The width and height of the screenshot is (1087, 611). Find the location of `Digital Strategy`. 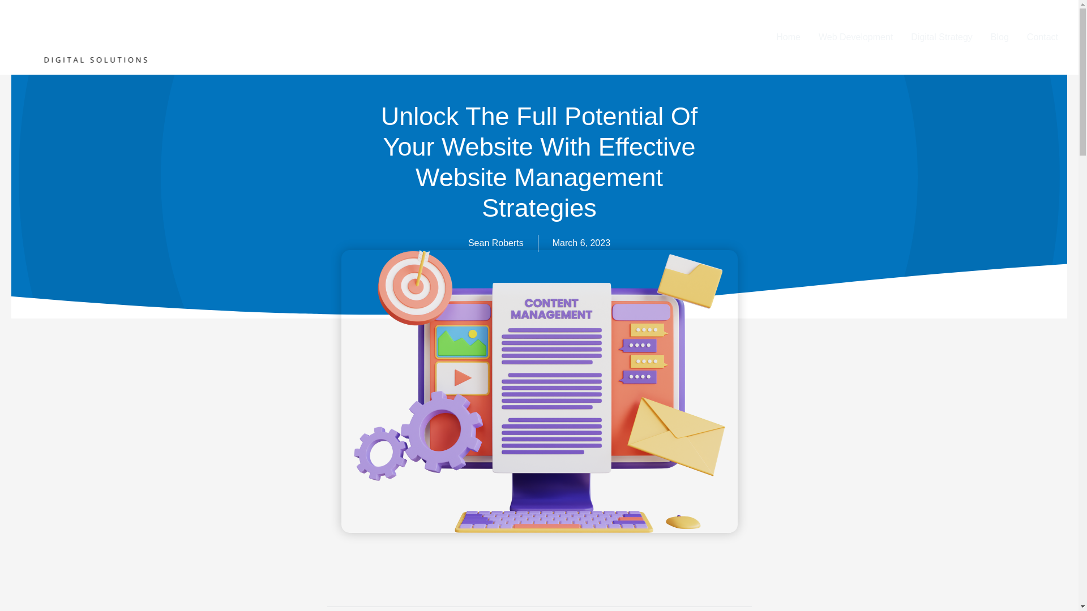

Digital Strategy is located at coordinates (942, 37).